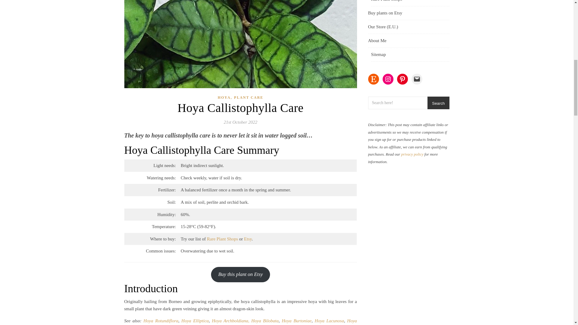 Image resolution: width=578 pixels, height=325 pixels. What do you see at coordinates (297, 321) in the screenshot?
I see `Hoya Burtoniae` at bounding box center [297, 321].